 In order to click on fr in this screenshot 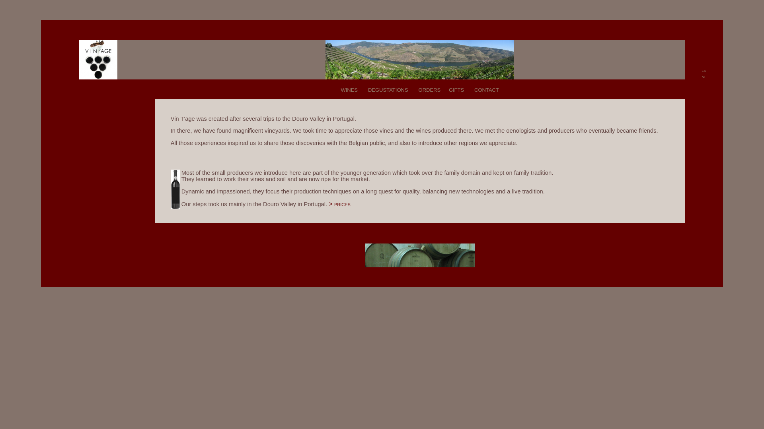, I will do `click(704, 71)`.